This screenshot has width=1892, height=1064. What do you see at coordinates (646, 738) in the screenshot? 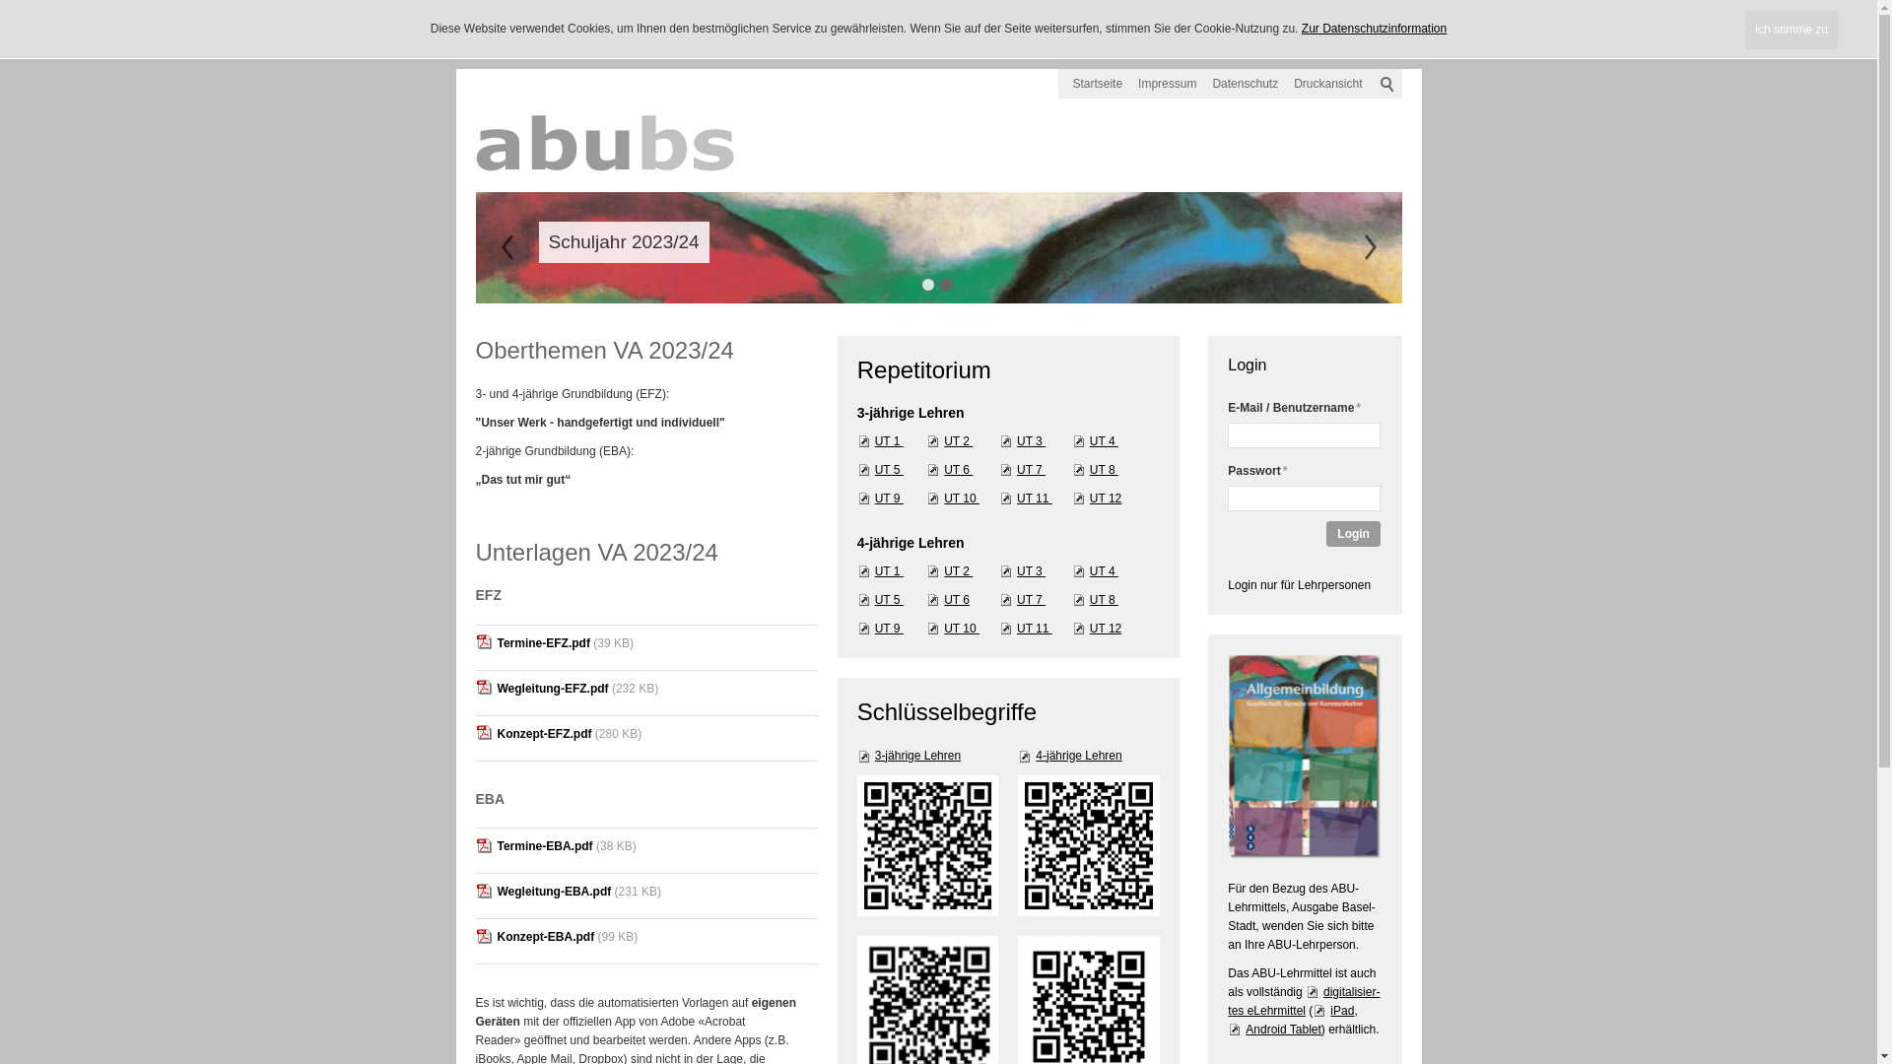
I see `Konzept-EFZ.pdf (280 KB)` at bounding box center [646, 738].